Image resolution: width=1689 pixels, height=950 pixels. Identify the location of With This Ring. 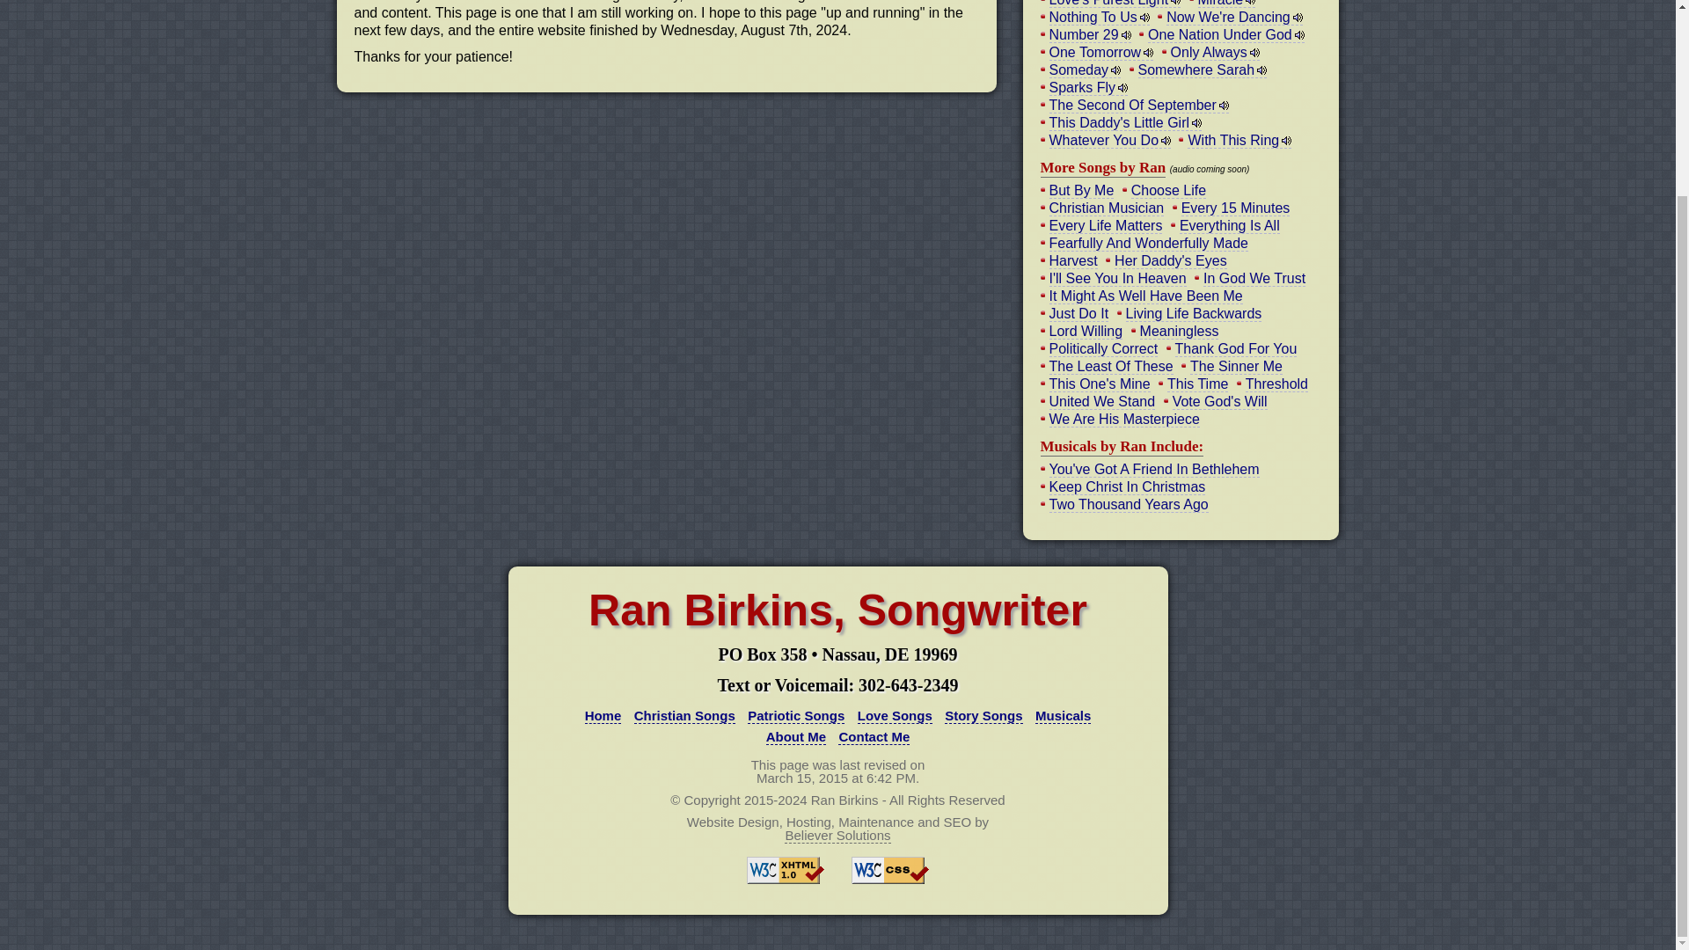
(1239, 141).